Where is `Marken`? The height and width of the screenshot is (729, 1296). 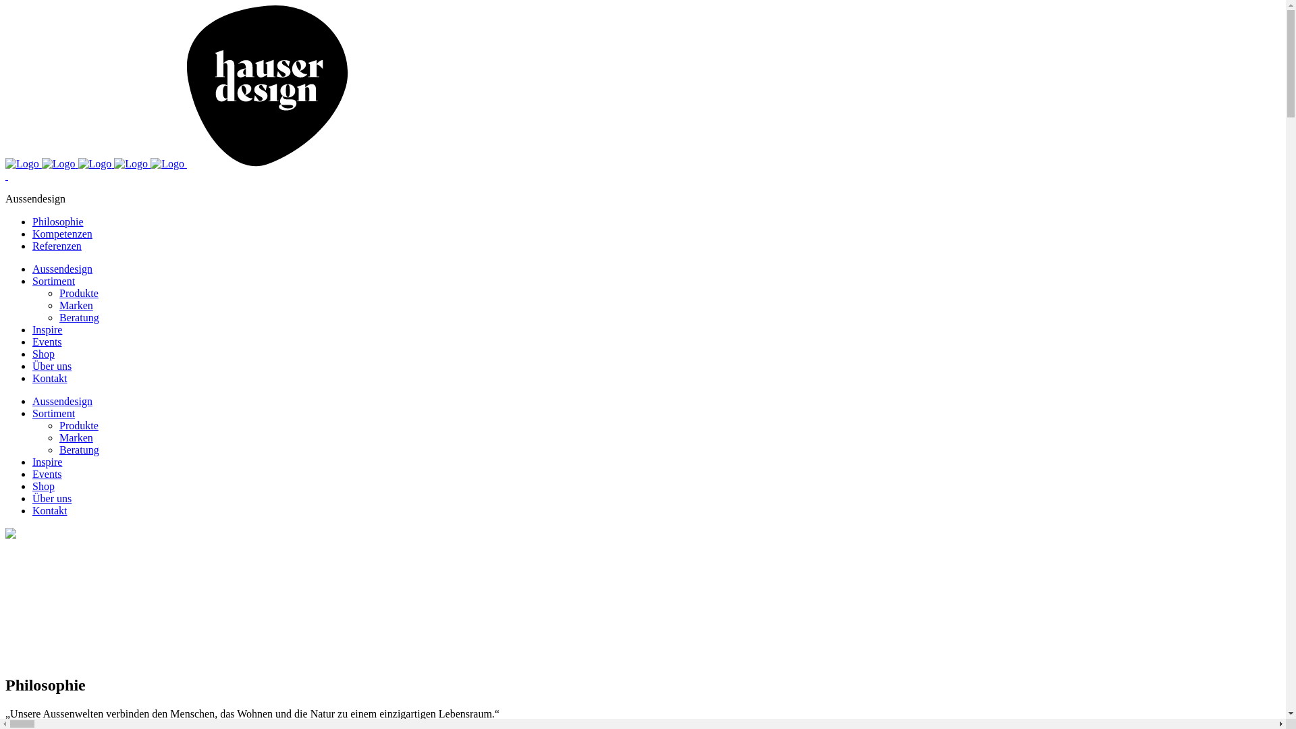
Marken is located at coordinates (76, 437).